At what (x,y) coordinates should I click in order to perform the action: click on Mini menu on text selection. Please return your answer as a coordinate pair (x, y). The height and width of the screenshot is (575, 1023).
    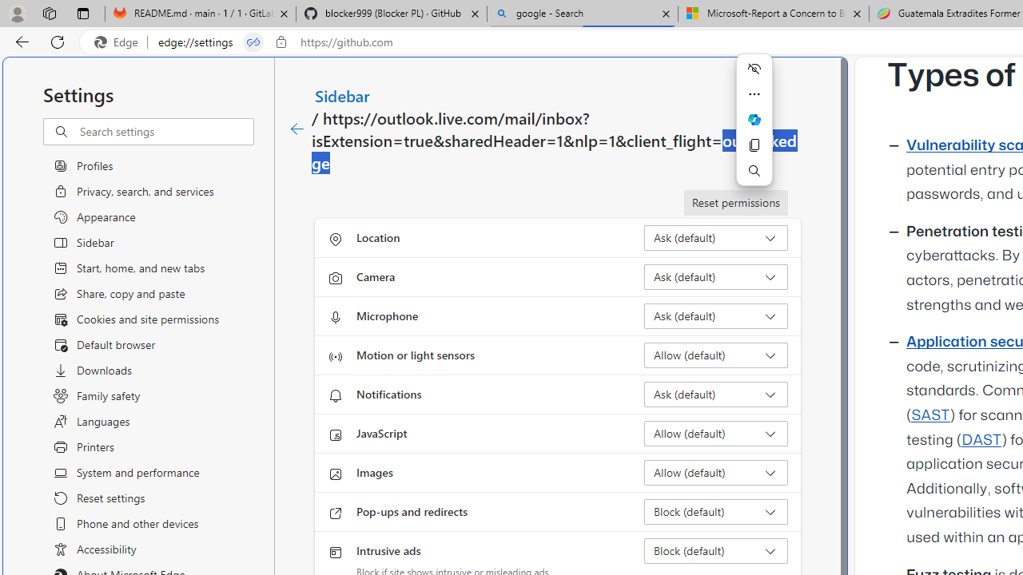
    Looking at the image, I should click on (754, 119).